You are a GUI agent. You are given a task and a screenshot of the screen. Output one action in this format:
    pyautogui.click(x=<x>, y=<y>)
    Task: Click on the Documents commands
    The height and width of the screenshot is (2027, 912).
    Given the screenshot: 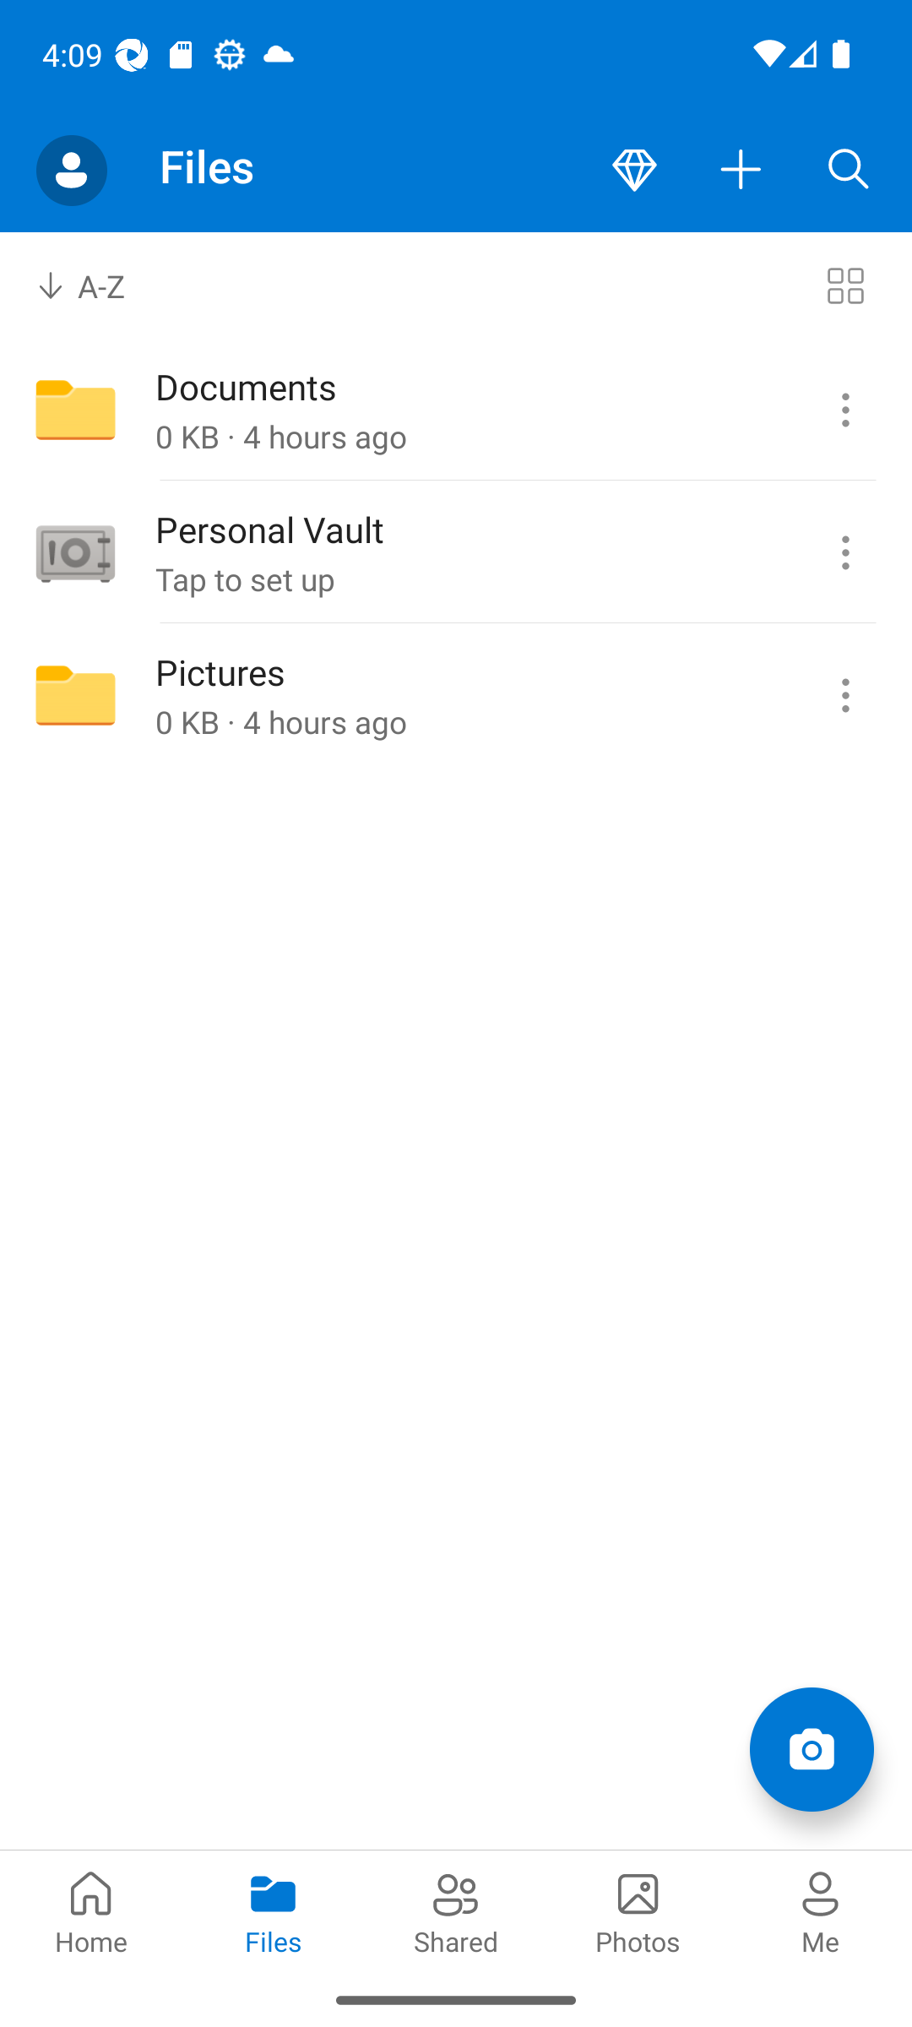 What is the action you would take?
    pyautogui.click(x=844, y=410)
    